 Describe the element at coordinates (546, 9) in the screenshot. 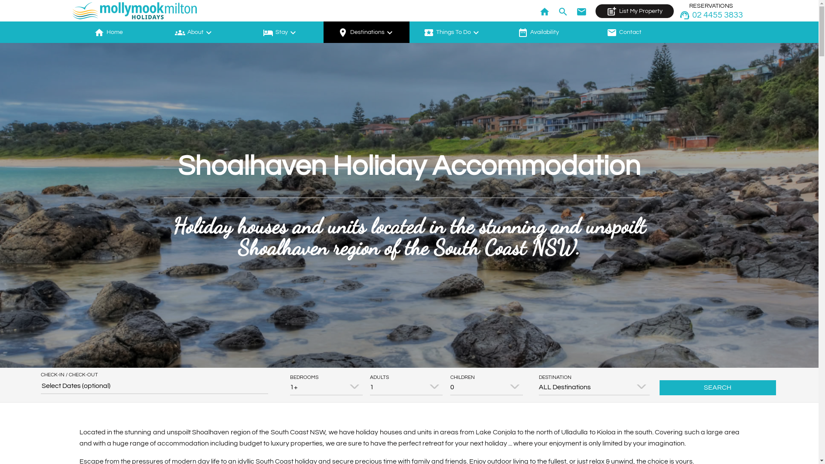

I see `home` at that location.